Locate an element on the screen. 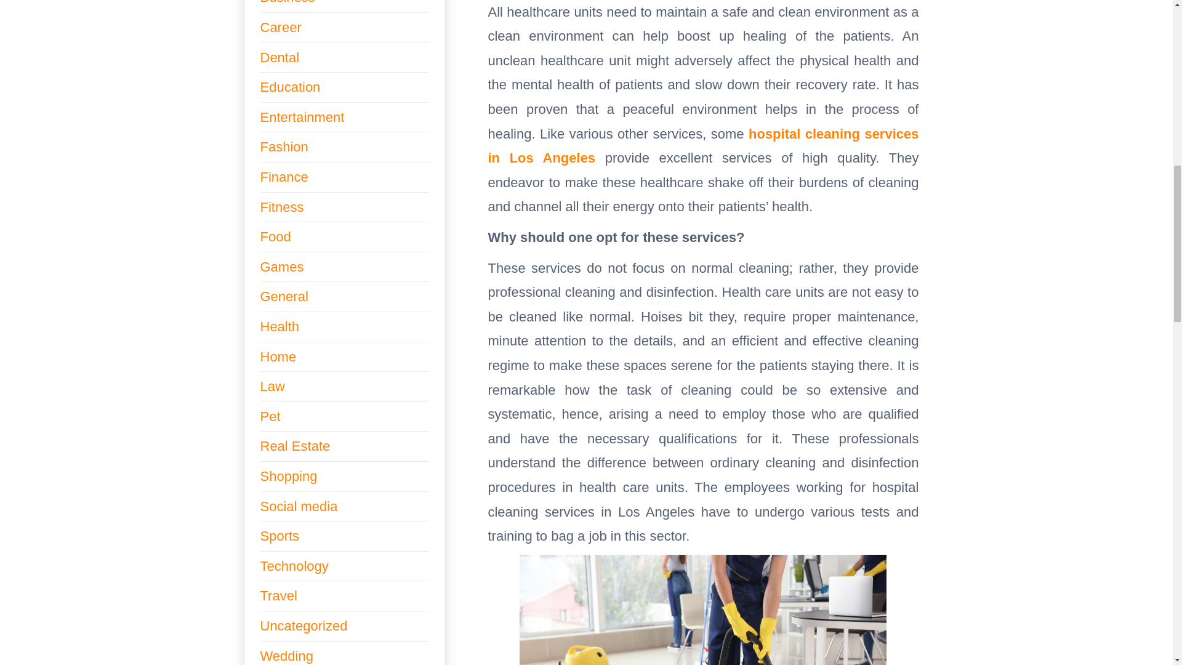 This screenshot has width=1182, height=665. Wedding is located at coordinates (286, 656).